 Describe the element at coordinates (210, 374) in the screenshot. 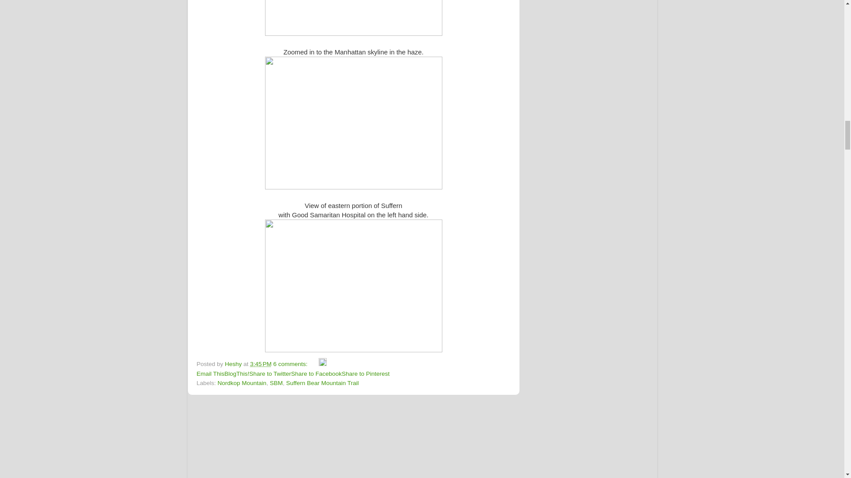

I see `Email This` at that location.